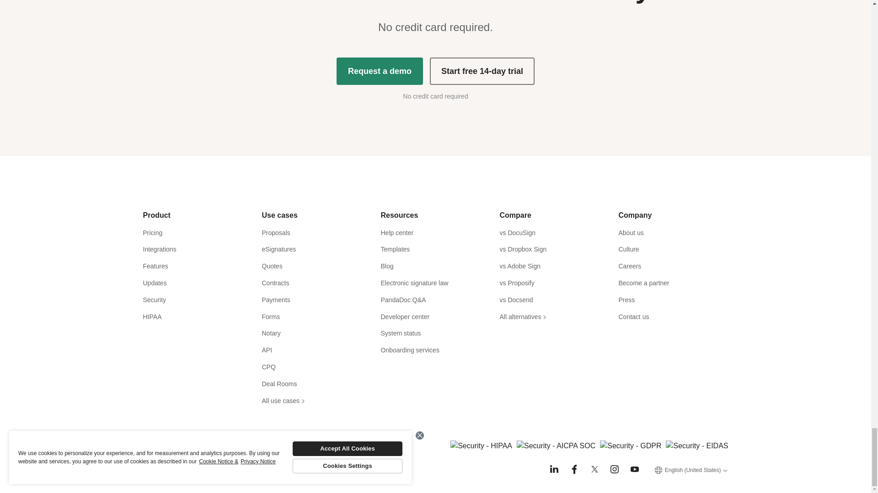 The height and width of the screenshot is (493, 878). I want to click on Facebook, so click(574, 469).